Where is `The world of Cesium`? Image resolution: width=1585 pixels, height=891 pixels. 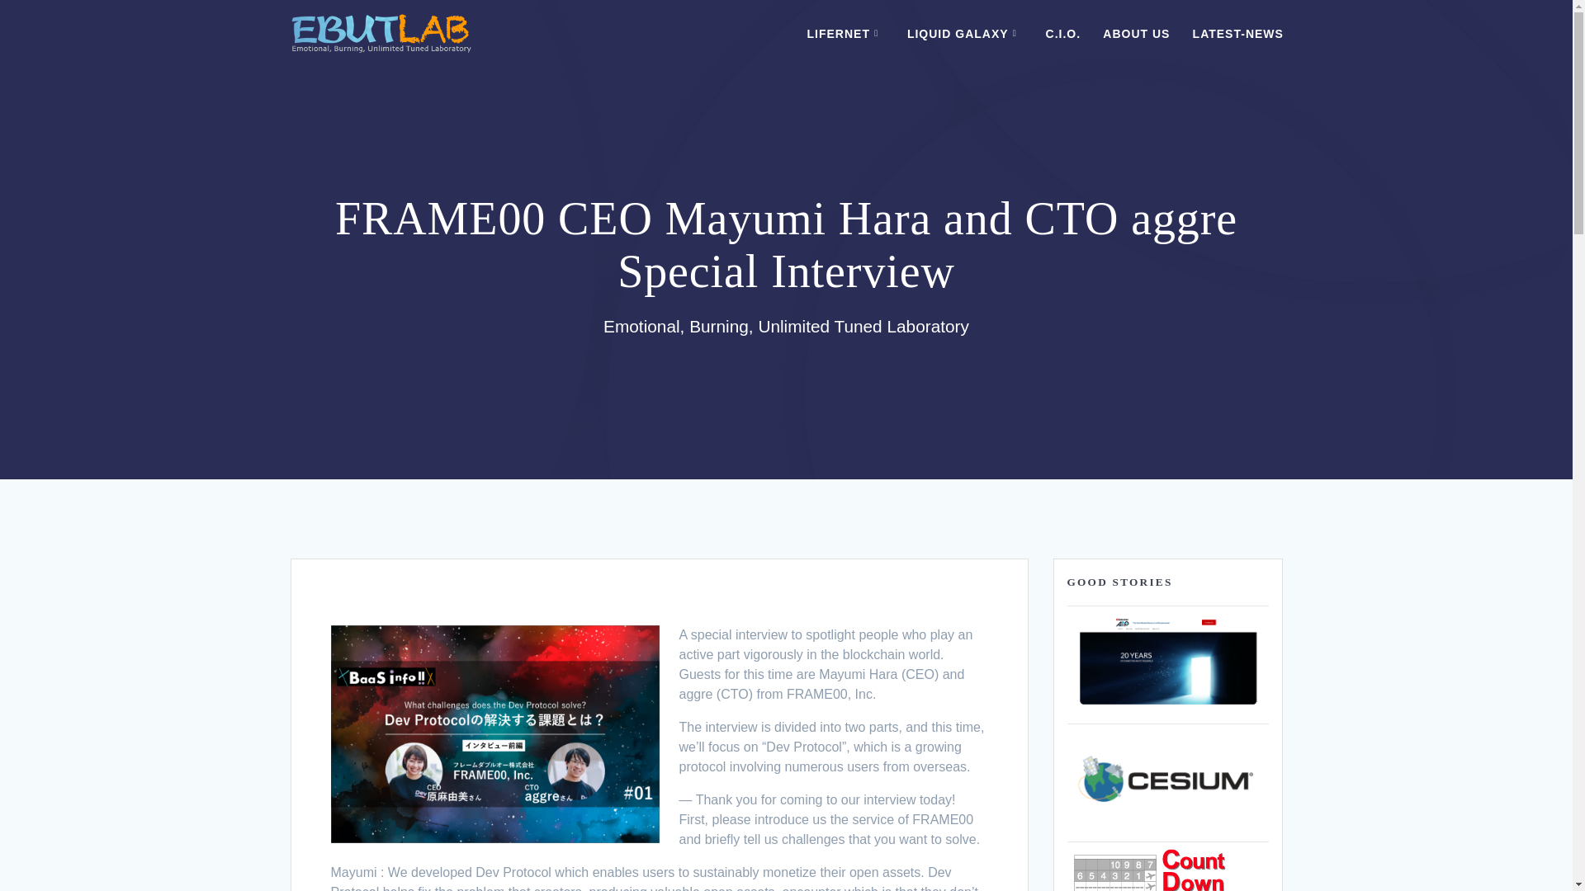 The world of Cesium is located at coordinates (1167, 824).